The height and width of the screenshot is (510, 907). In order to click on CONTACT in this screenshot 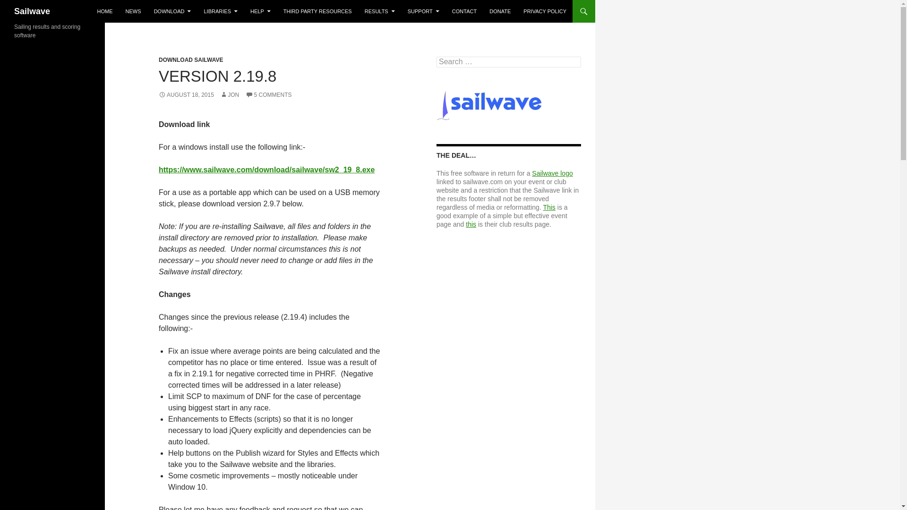, I will do `click(464, 11)`.